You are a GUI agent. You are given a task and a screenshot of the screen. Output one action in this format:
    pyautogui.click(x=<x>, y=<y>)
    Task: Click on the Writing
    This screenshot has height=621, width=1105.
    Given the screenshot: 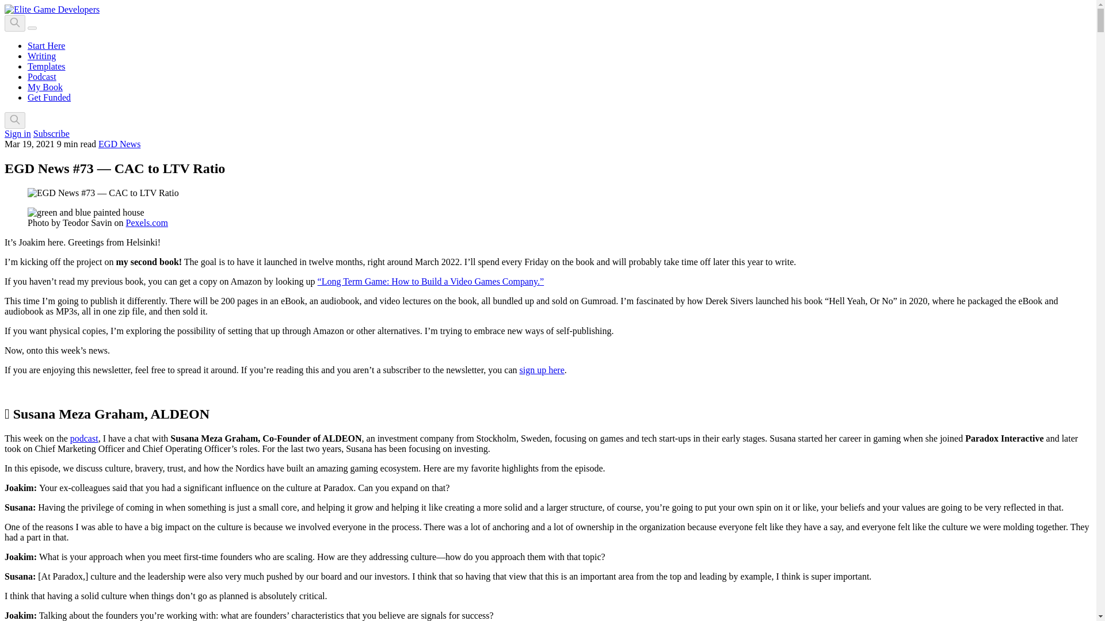 What is the action you would take?
    pyautogui.click(x=41, y=55)
    